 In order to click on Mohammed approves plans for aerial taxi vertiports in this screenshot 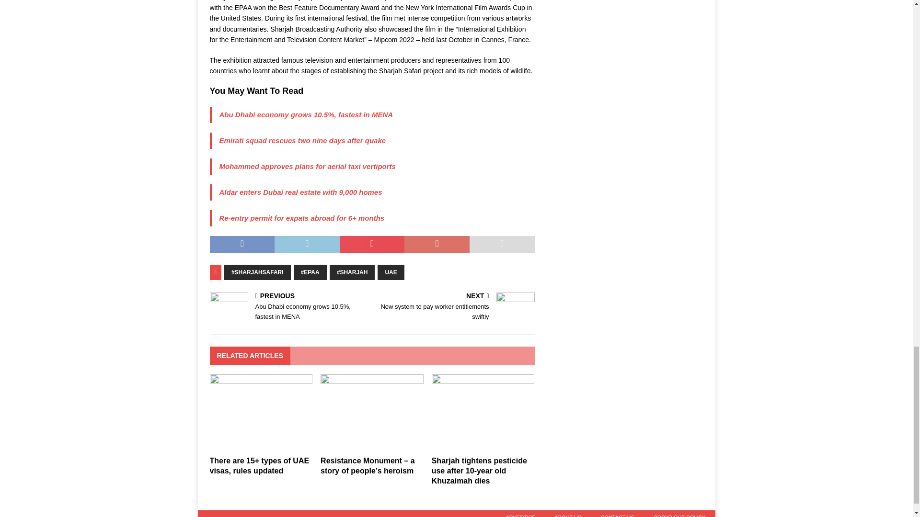, I will do `click(308, 167)`.